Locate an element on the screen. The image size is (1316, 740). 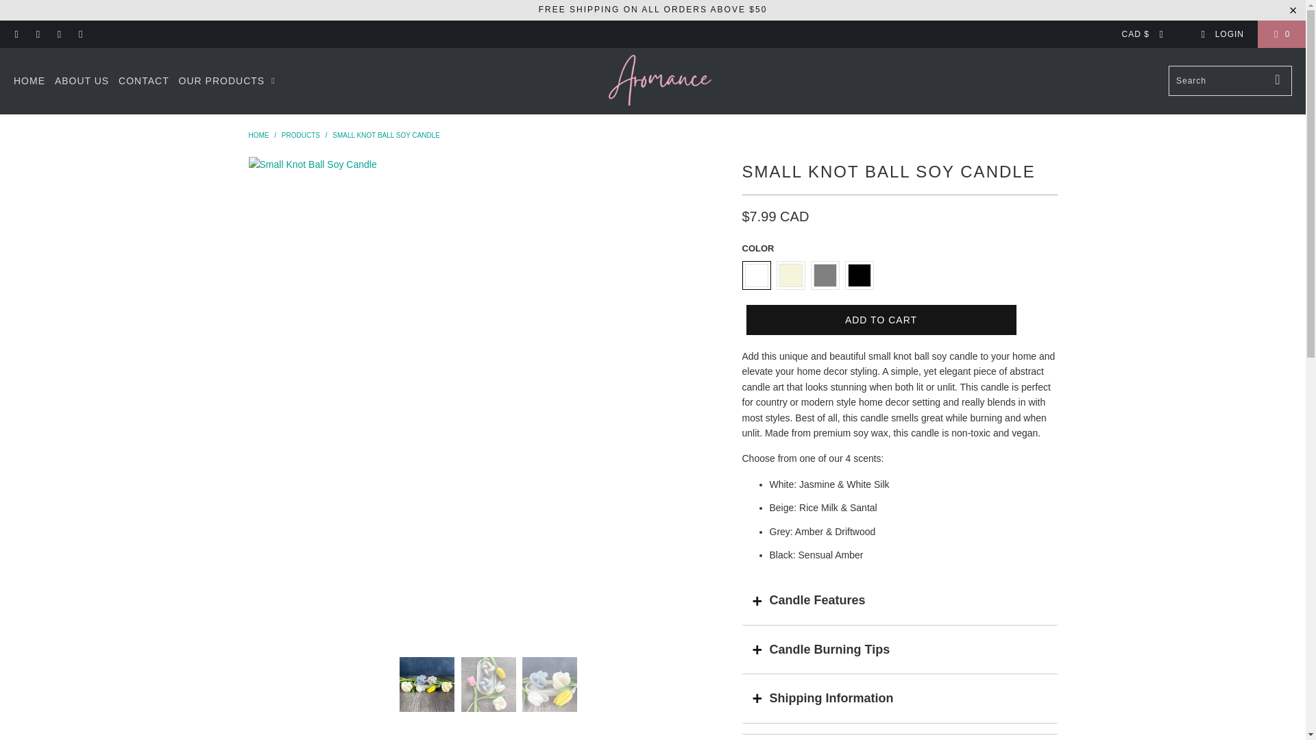
My Account  is located at coordinates (1221, 34).